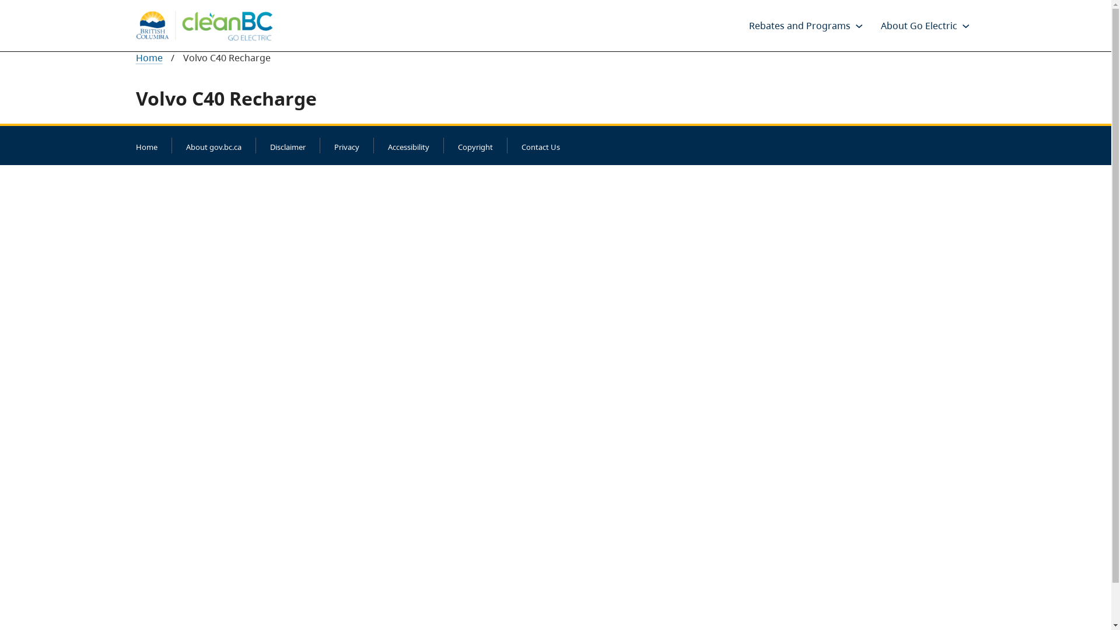  Describe the element at coordinates (287, 147) in the screenshot. I see `Disclaimer` at that location.